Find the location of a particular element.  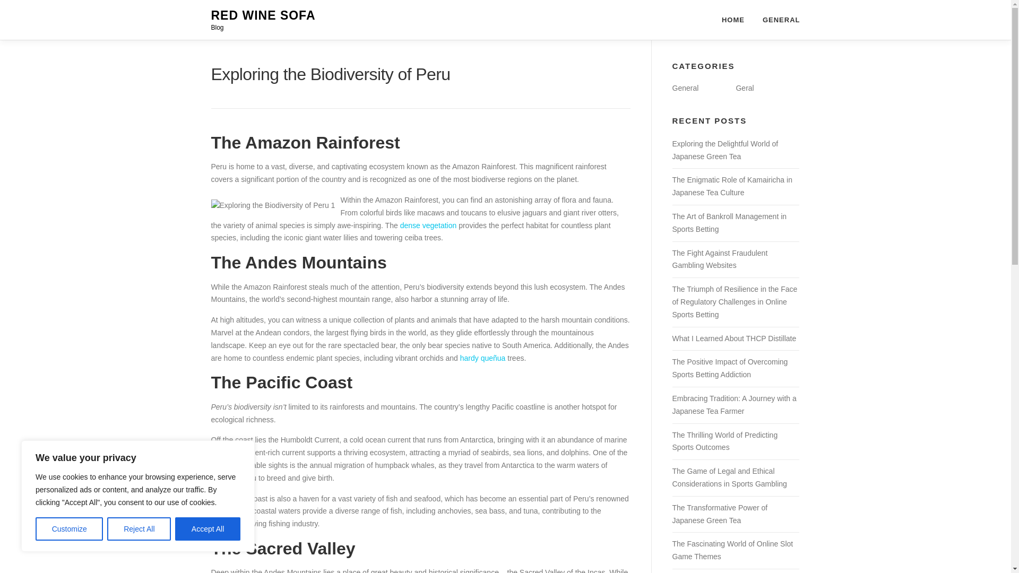

RED WINE SOFA is located at coordinates (263, 15).